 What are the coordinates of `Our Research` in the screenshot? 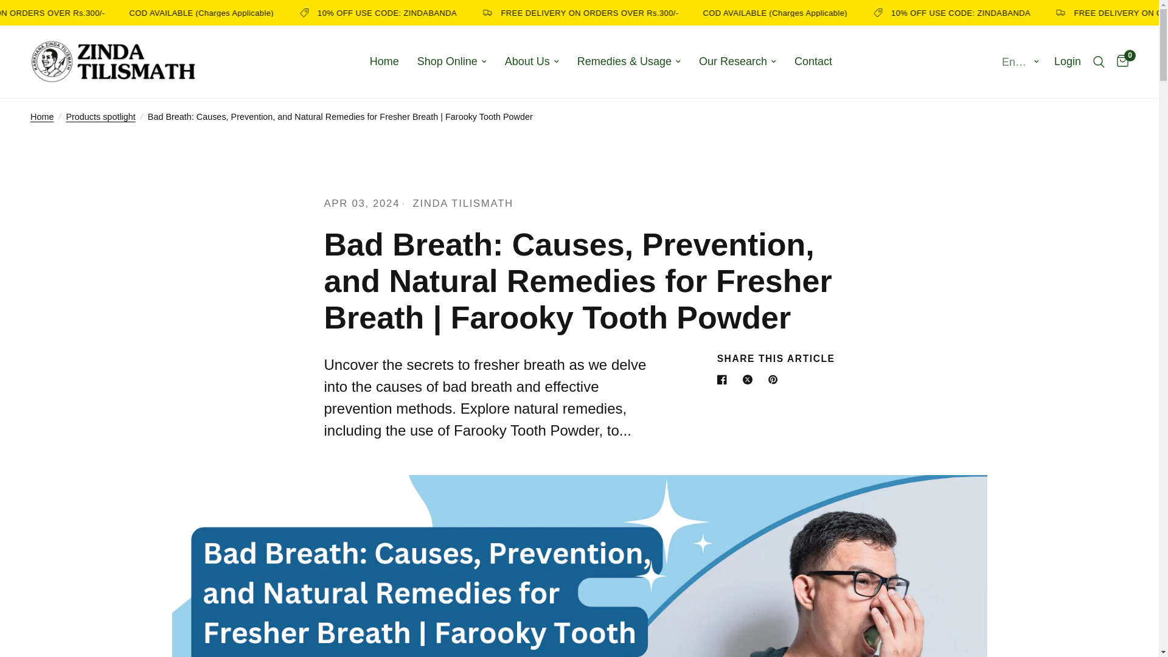 It's located at (737, 61).